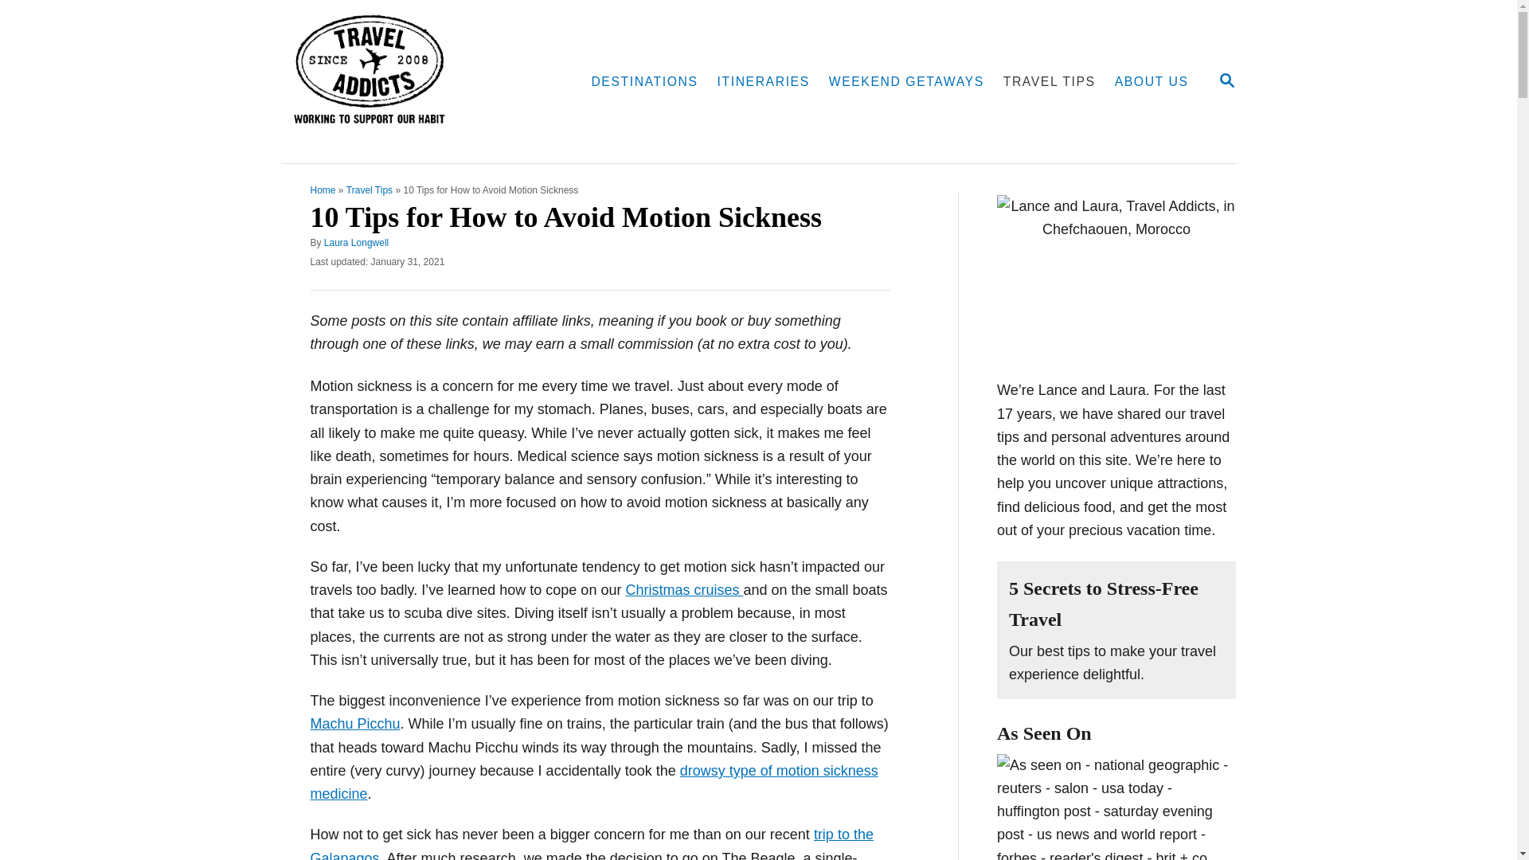 The image size is (1529, 860). Describe the element at coordinates (323, 190) in the screenshot. I see `Travel Addicts` at that location.